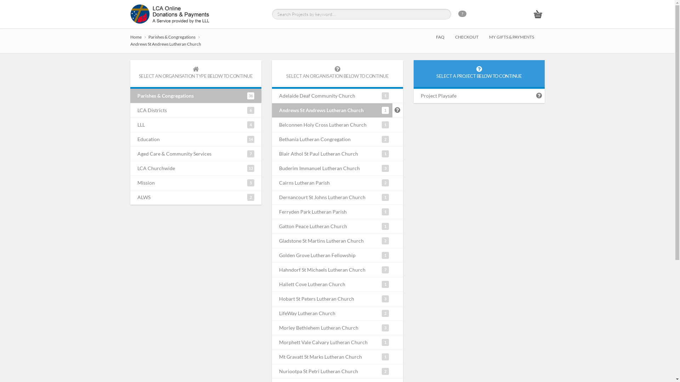 Image resolution: width=680 pixels, height=382 pixels. What do you see at coordinates (196, 168) in the screenshot?
I see `13
LCA Churchwide` at bounding box center [196, 168].